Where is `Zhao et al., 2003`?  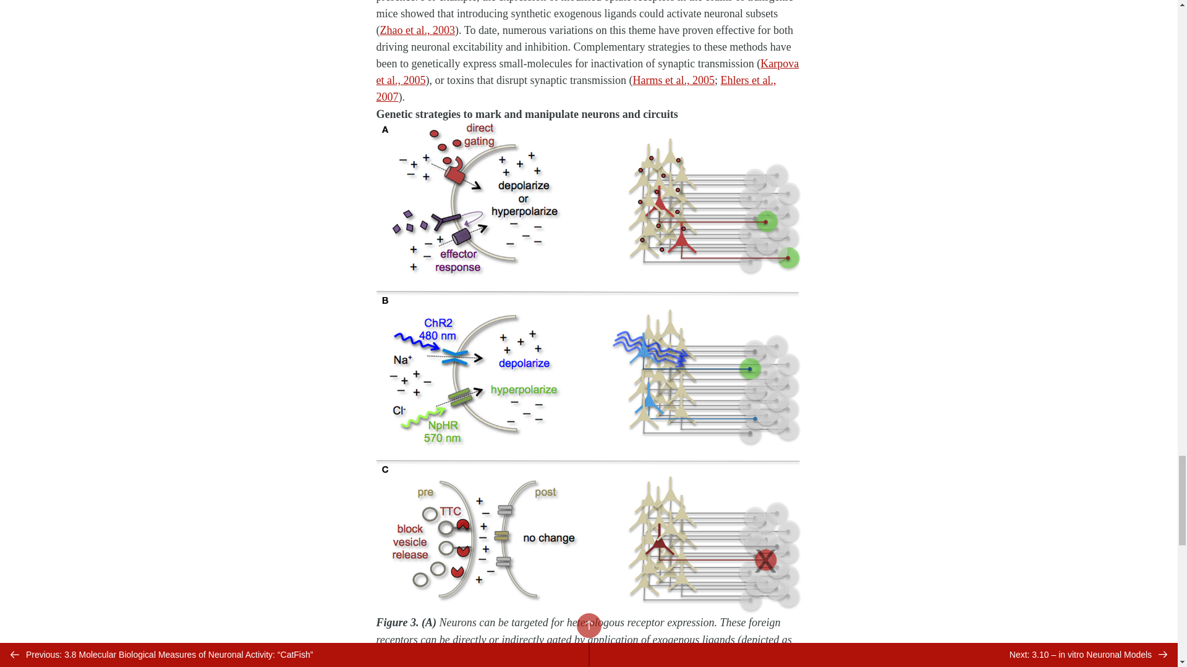
Zhao et al., 2003 is located at coordinates (417, 30).